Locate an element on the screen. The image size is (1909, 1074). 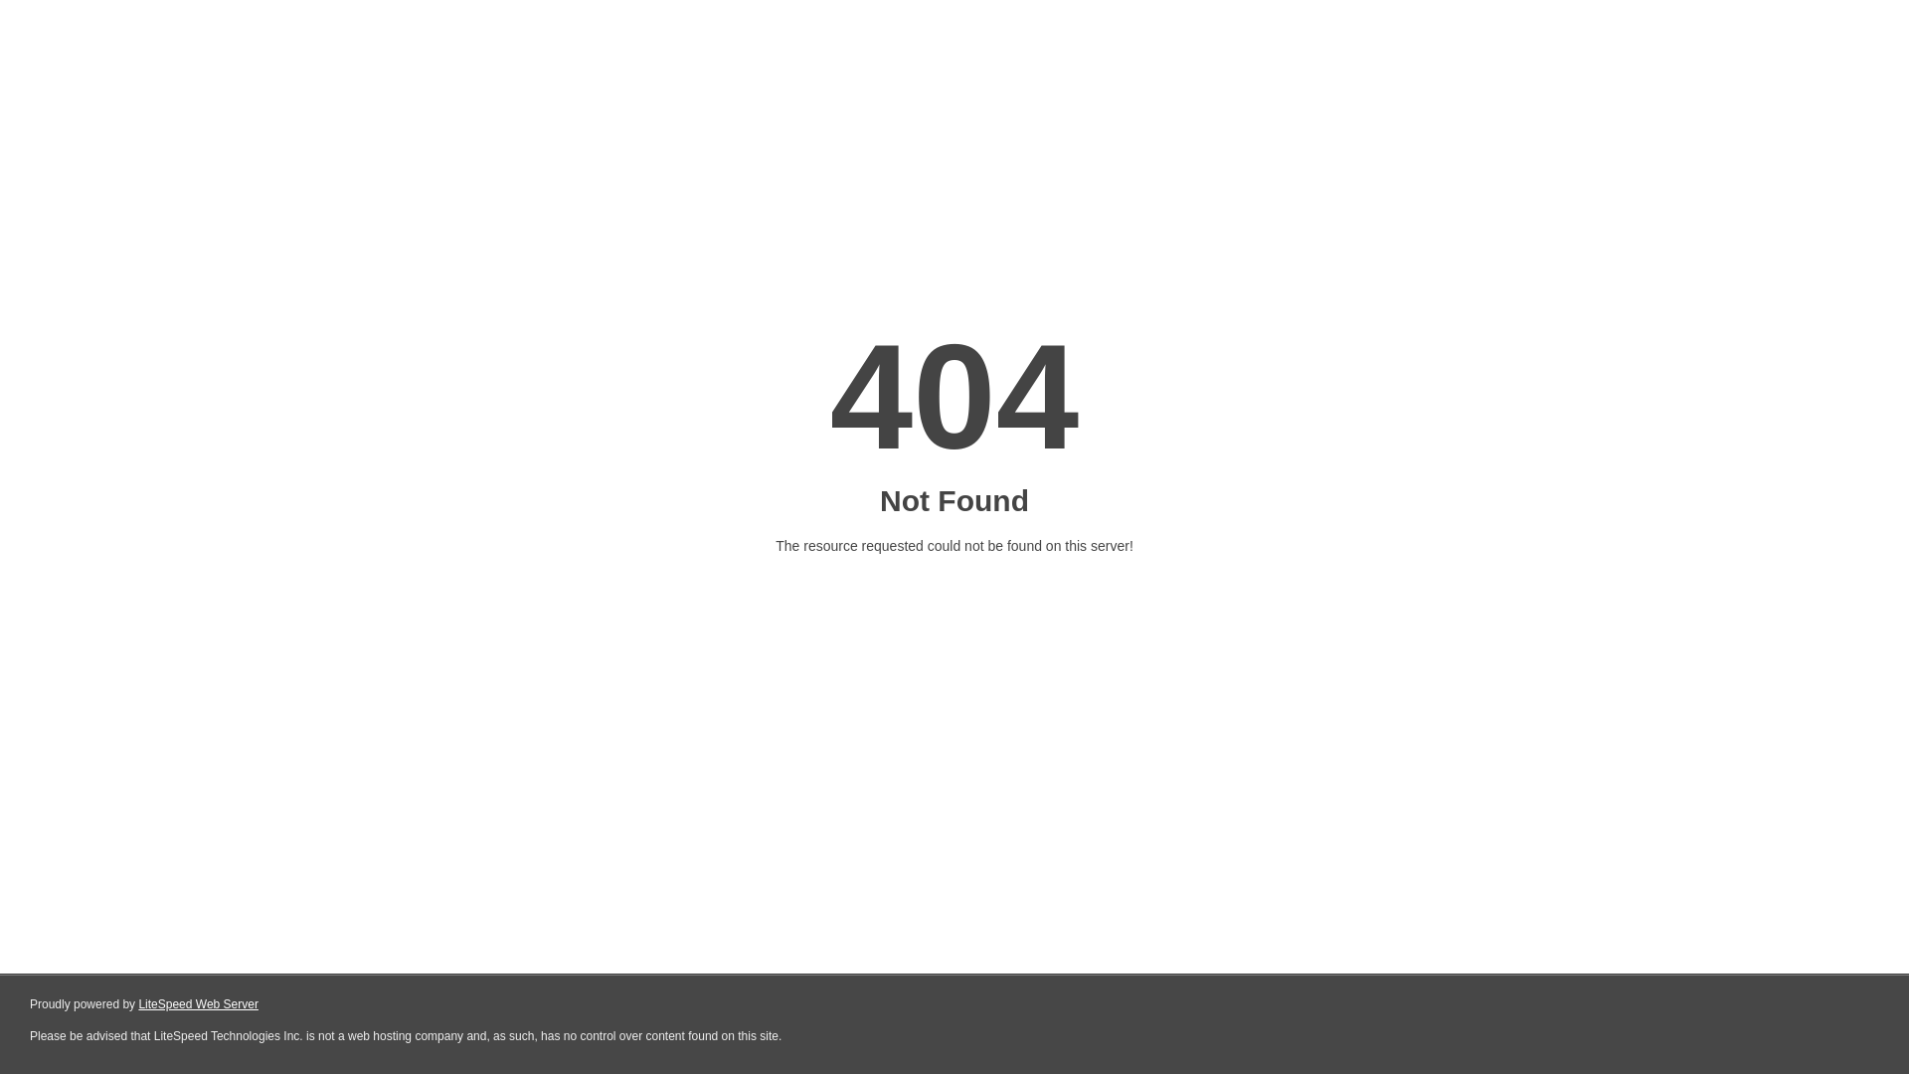
LiteSpeed Web Server is located at coordinates (199, 1004).